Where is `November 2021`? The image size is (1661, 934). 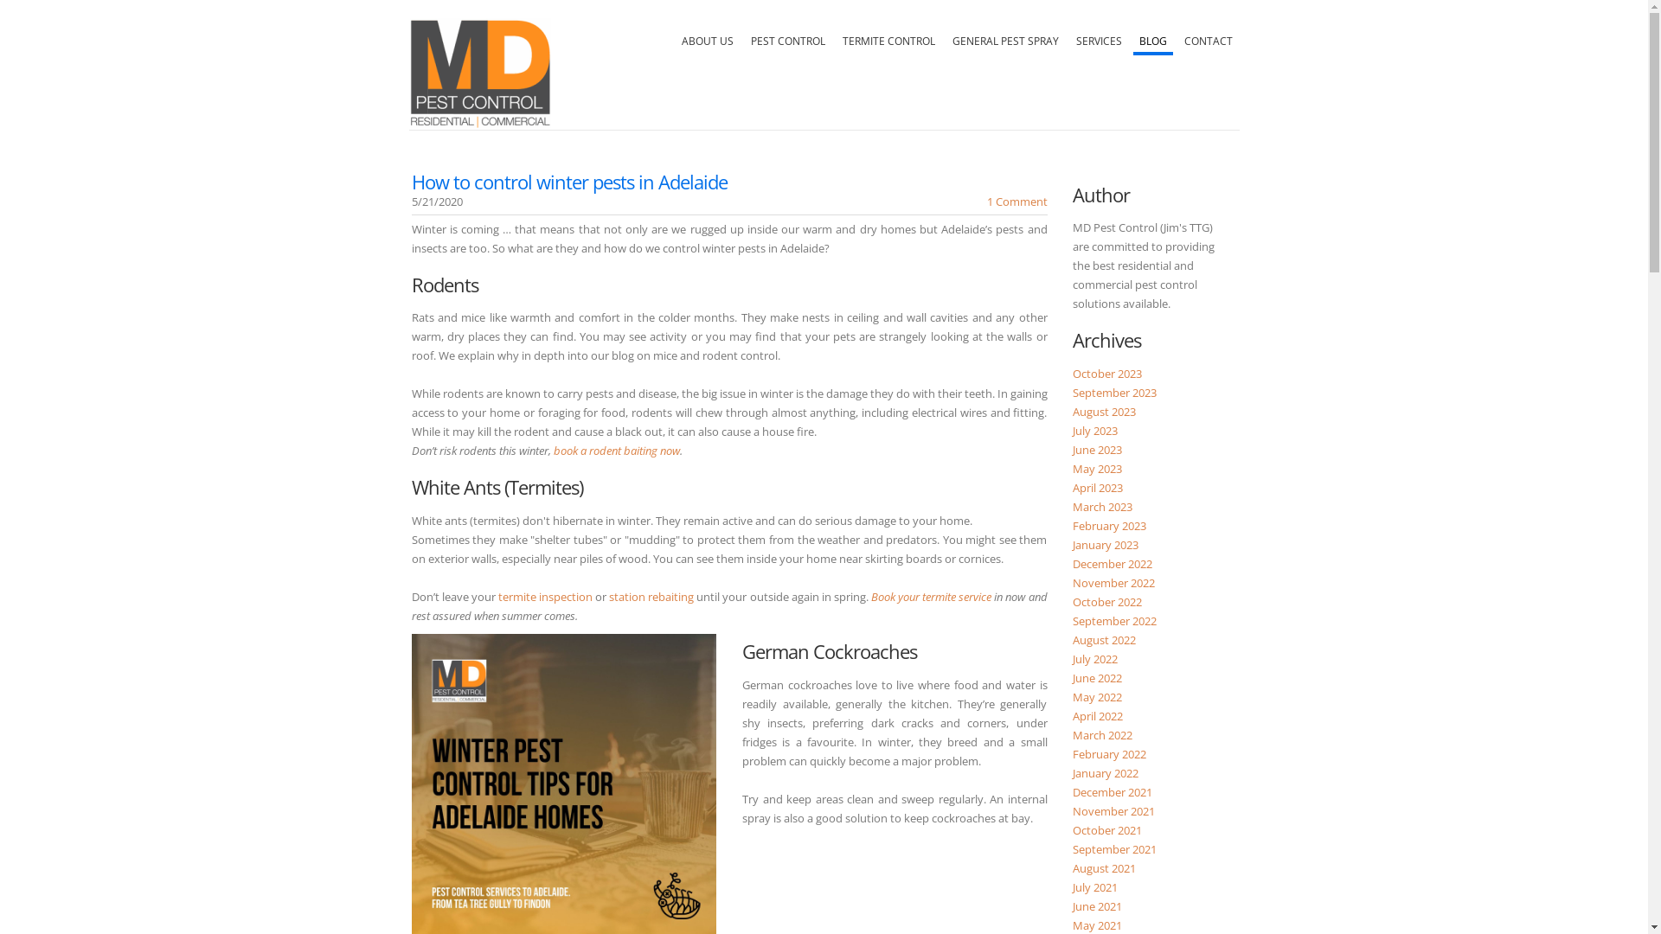 November 2021 is located at coordinates (1114, 811).